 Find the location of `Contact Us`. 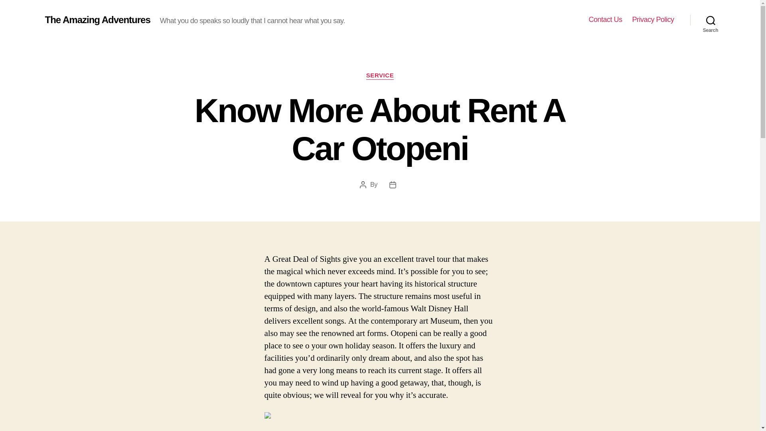

Contact Us is located at coordinates (605, 20).